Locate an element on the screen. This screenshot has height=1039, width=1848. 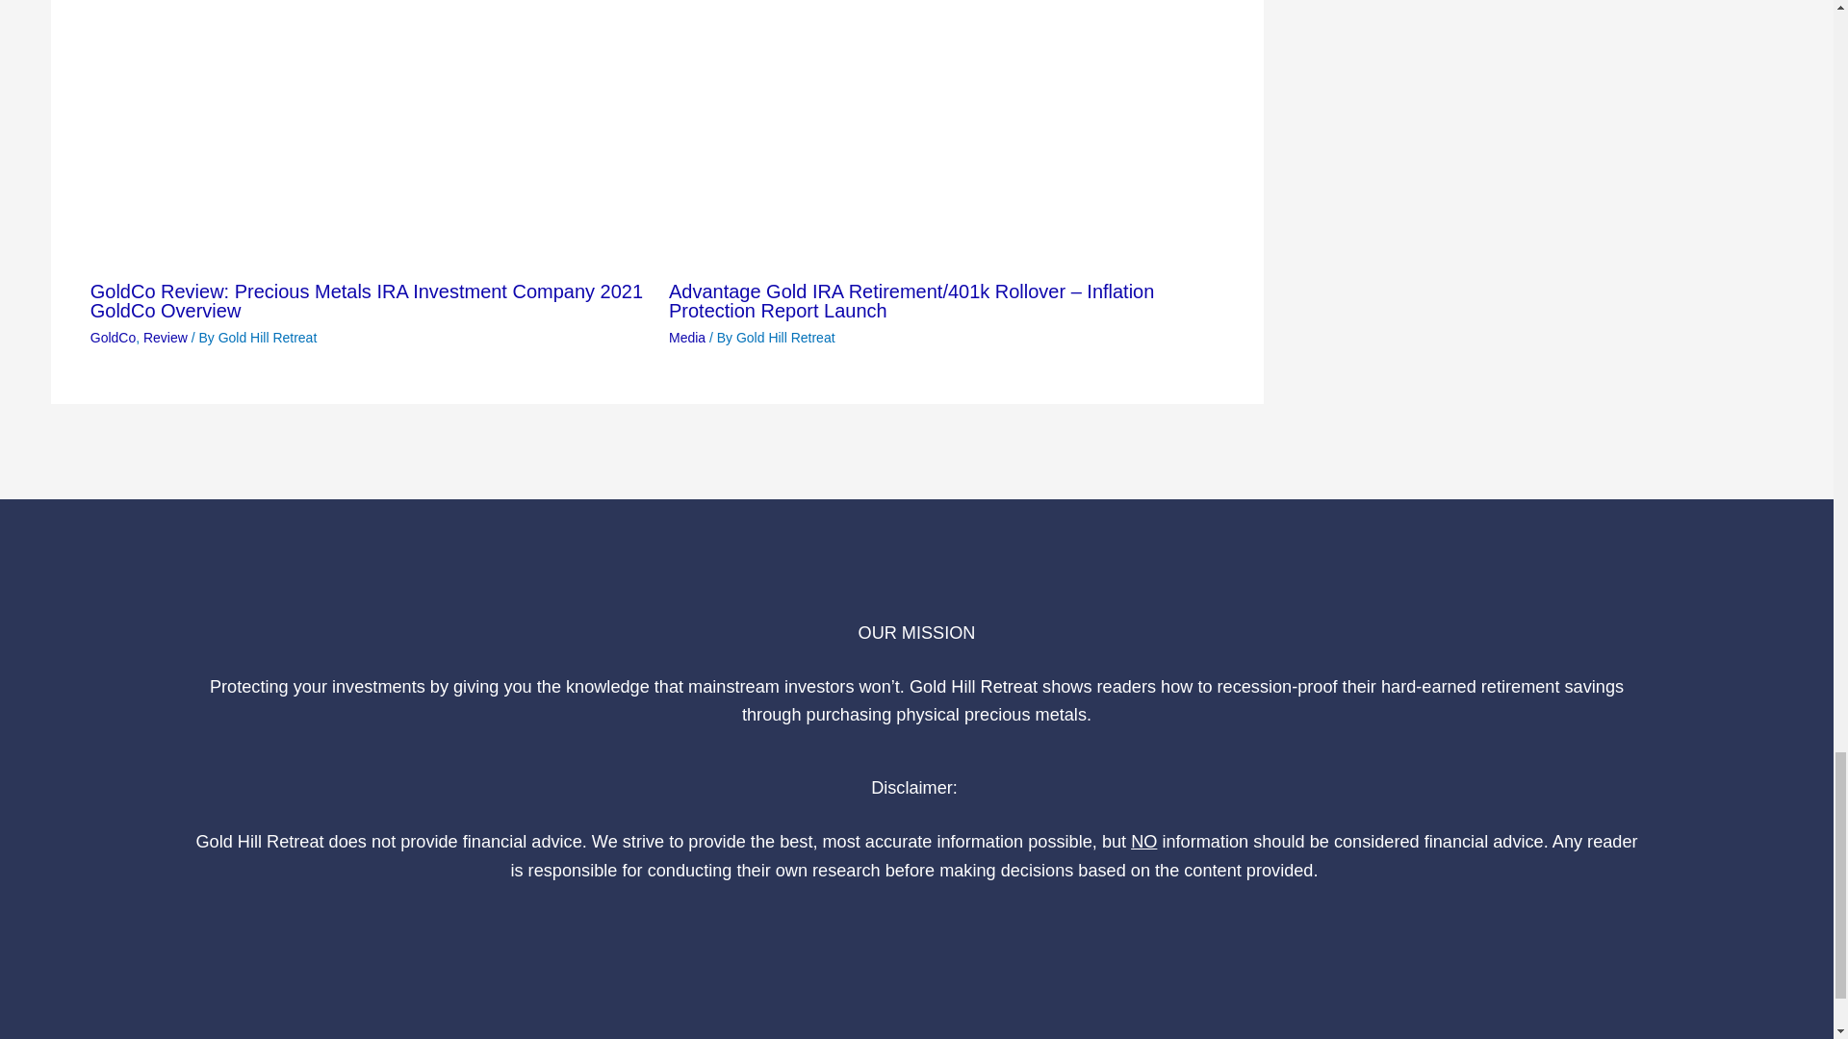
View all posts by Gold Hill Retreat is located at coordinates (268, 337).